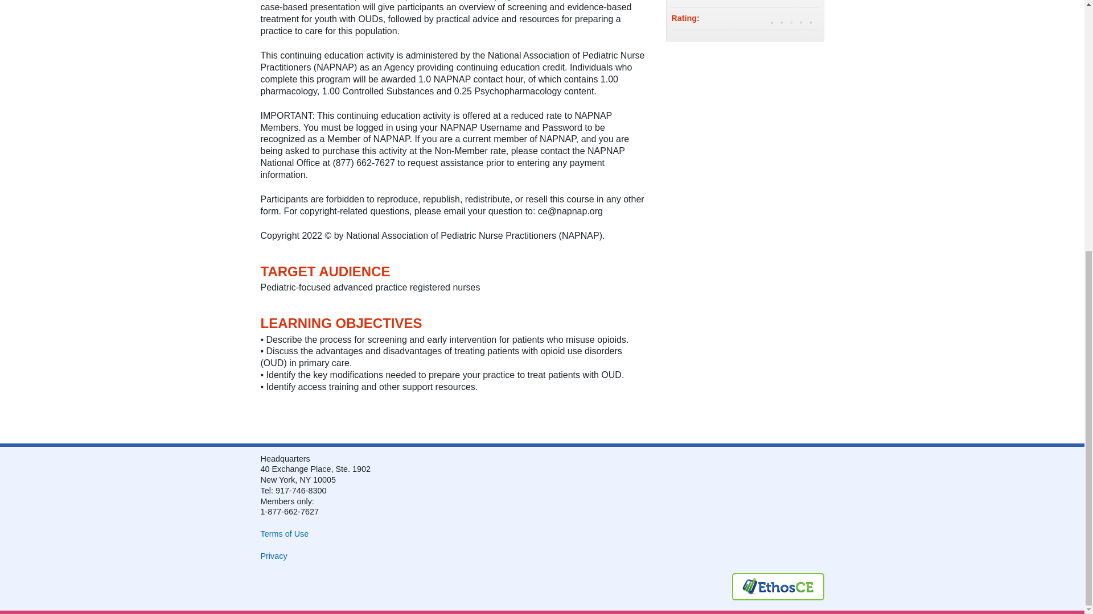 This screenshot has height=614, width=1093. What do you see at coordinates (285, 533) in the screenshot?
I see `Terms of Use` at bounding box center [285, 533].